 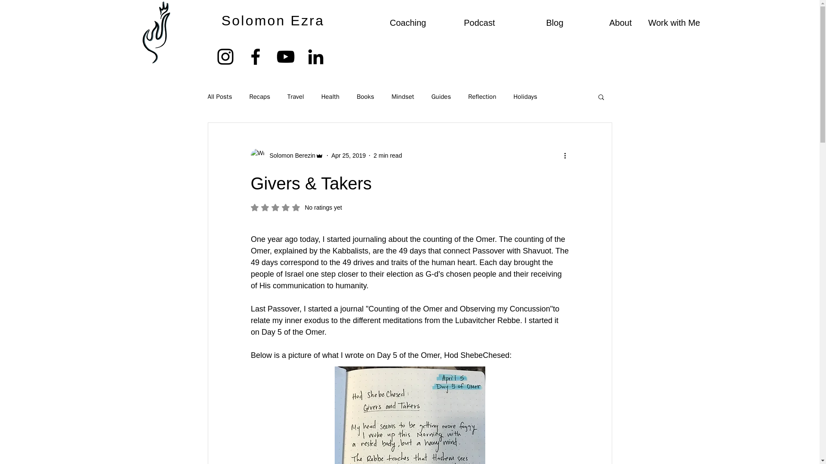 What do you see at coordinates (348, 156) in the screenshot?
I see `Apr 25, 2019` at bounding box center [348, 156].